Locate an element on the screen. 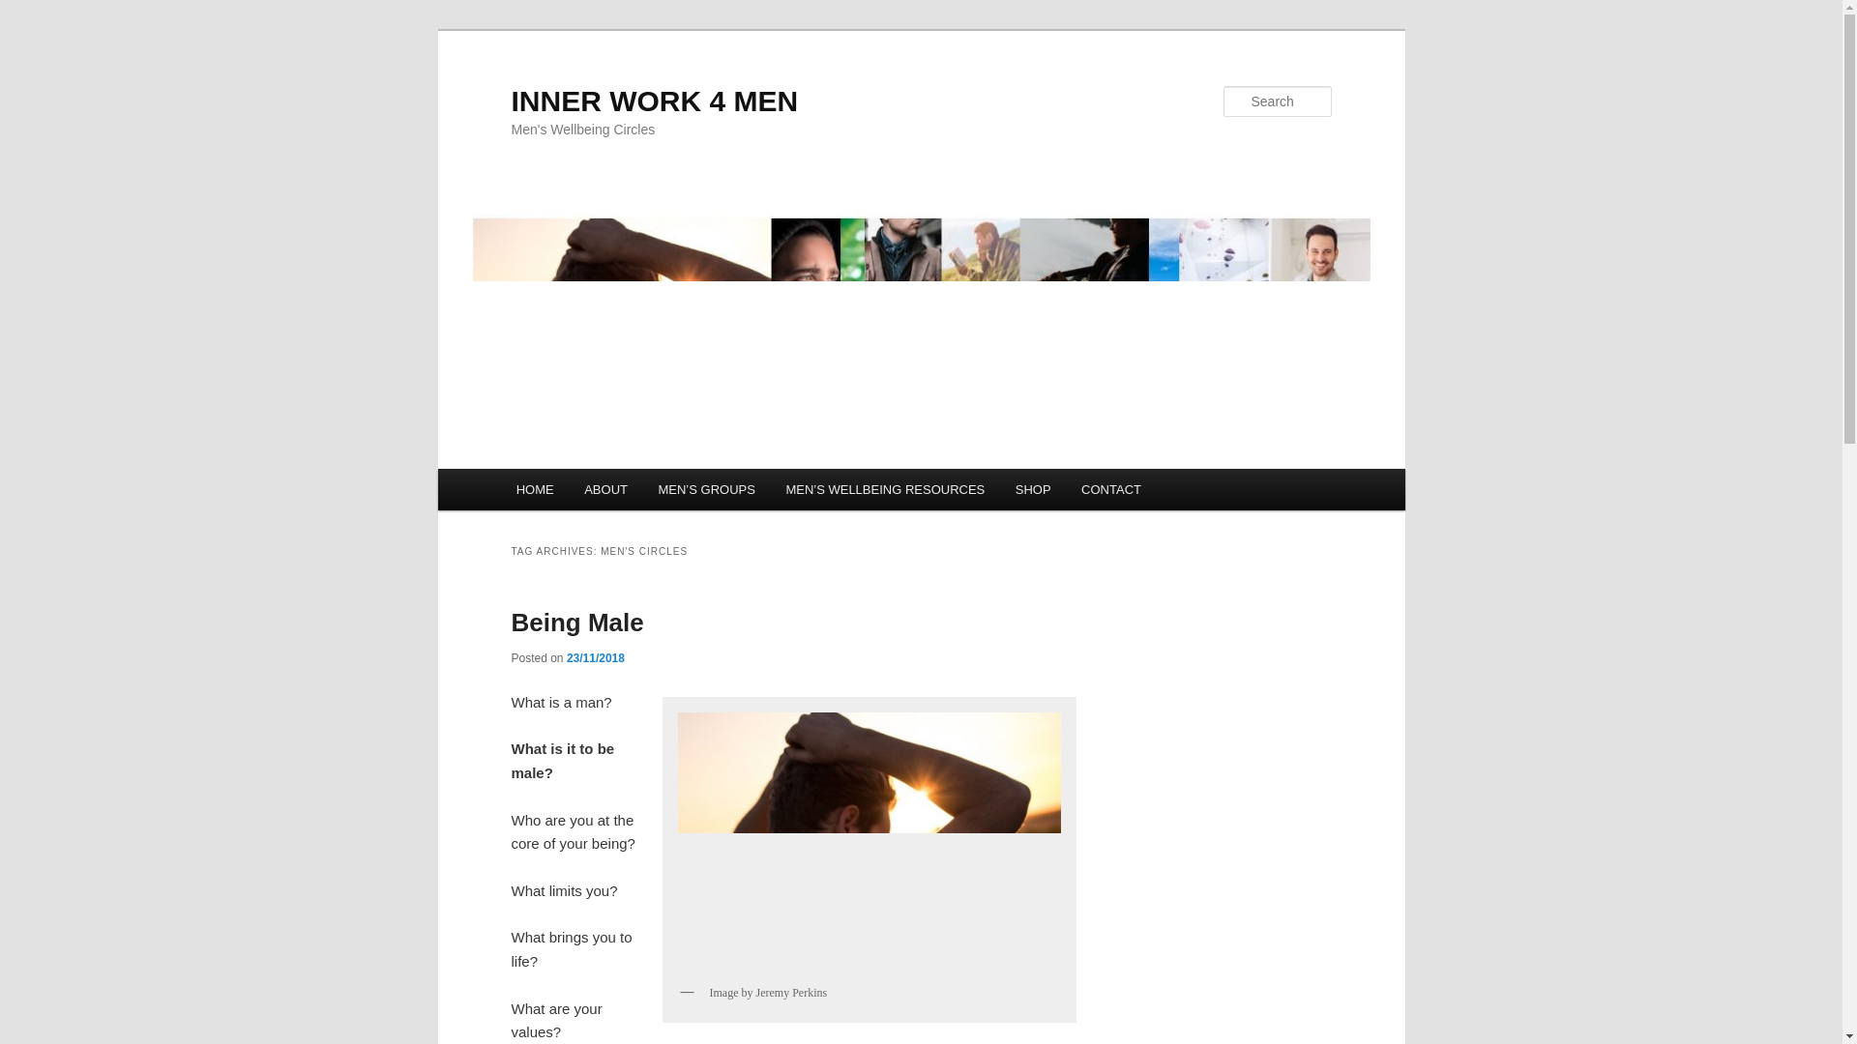  10:11 am is located at coordinates (595, 657).